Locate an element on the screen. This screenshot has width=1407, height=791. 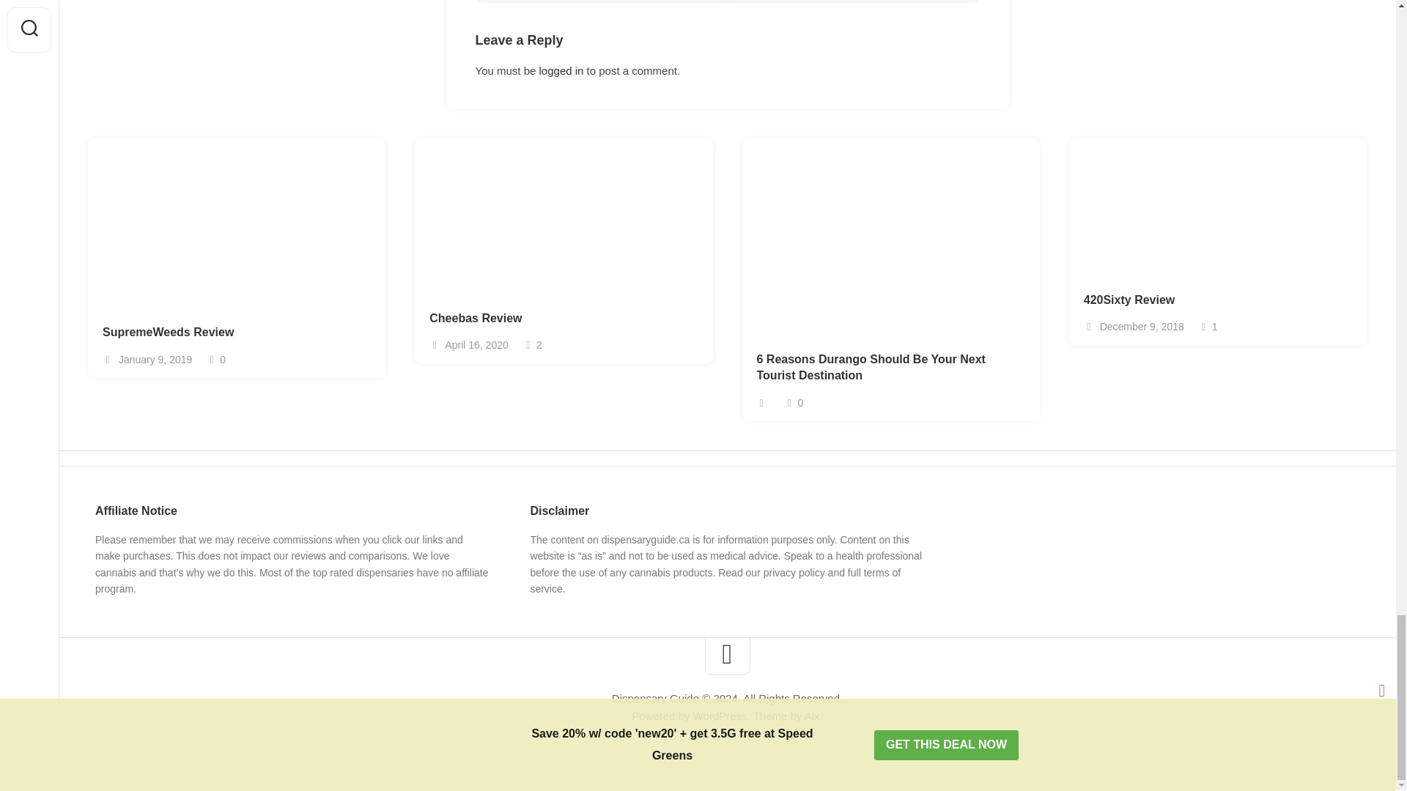
terms of service is located at coordinates (715, 582).